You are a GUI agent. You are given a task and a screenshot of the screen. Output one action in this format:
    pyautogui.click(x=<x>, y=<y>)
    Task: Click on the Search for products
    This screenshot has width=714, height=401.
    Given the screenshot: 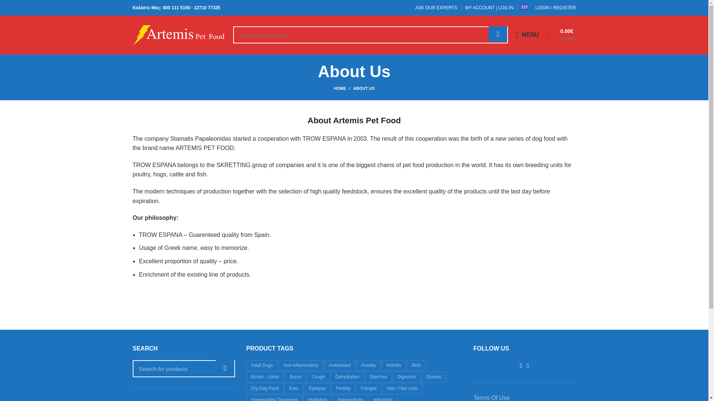 What is the action you would take?
    pyautogui.click(x=183, y=368)
    